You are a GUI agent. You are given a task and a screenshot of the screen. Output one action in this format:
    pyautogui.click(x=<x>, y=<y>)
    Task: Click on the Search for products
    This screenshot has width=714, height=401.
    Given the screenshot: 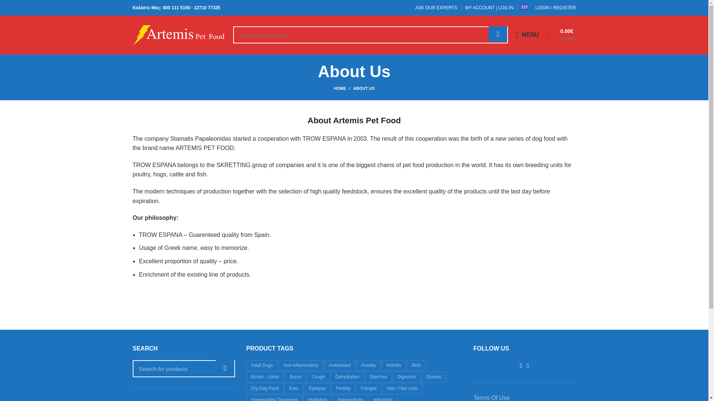 What is the action you would take?
    pyautogui.click(x=183, y=368)
    